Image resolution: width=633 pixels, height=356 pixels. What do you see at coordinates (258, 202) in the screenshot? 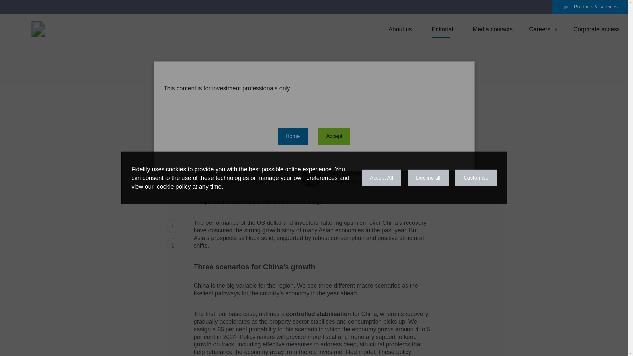
I see `Martin Dropkin` at bounding box center [258, 202].